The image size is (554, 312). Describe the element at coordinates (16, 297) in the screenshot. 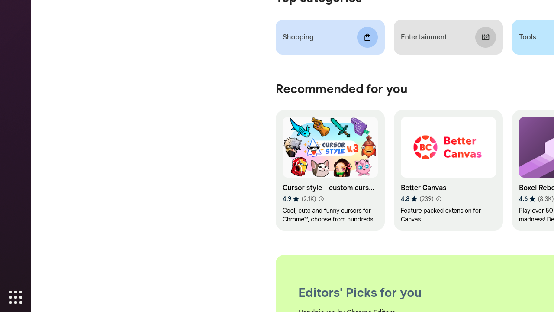

I see `Show Applications` at that location.